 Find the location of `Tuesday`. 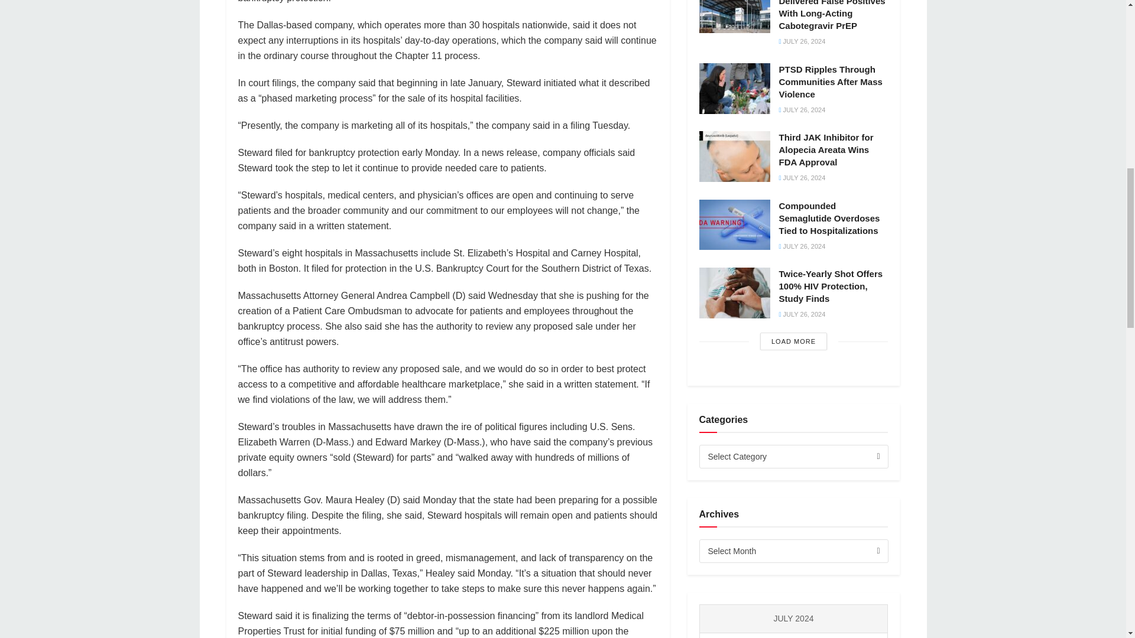

Tuesday is located at coordinates (740, 636).